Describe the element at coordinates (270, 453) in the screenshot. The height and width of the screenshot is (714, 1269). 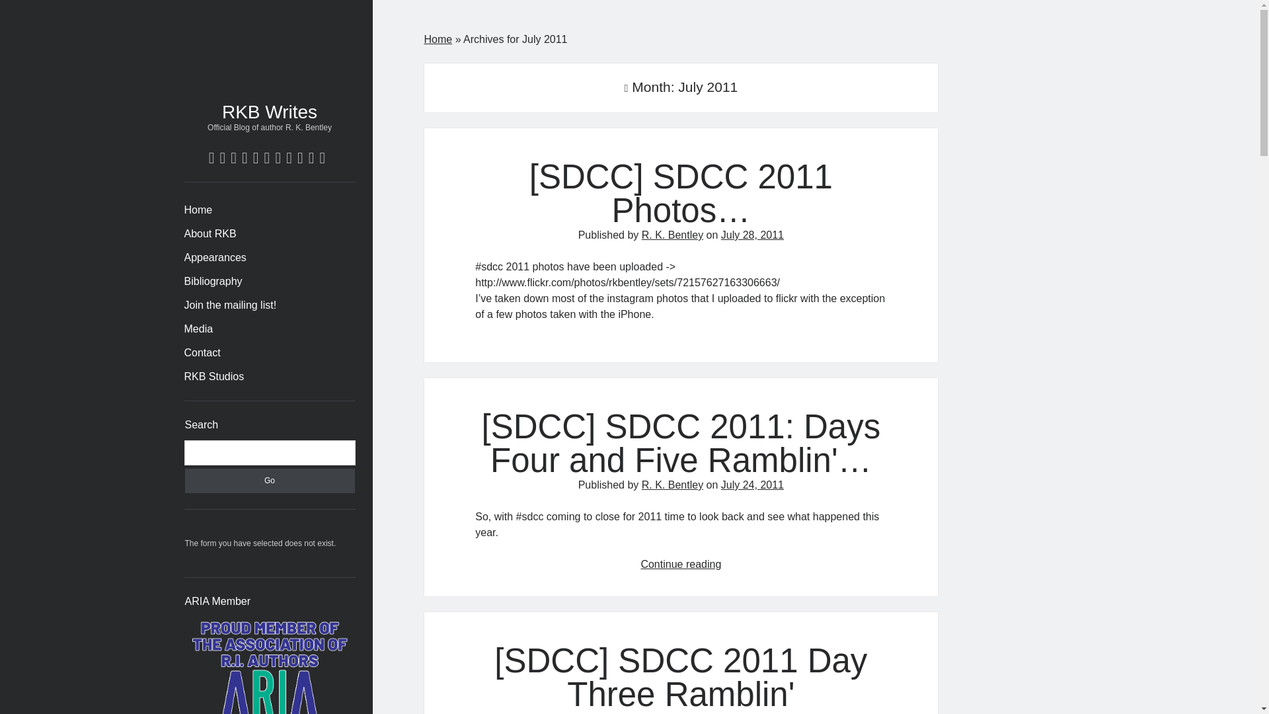
I see `Search for:` at that location.